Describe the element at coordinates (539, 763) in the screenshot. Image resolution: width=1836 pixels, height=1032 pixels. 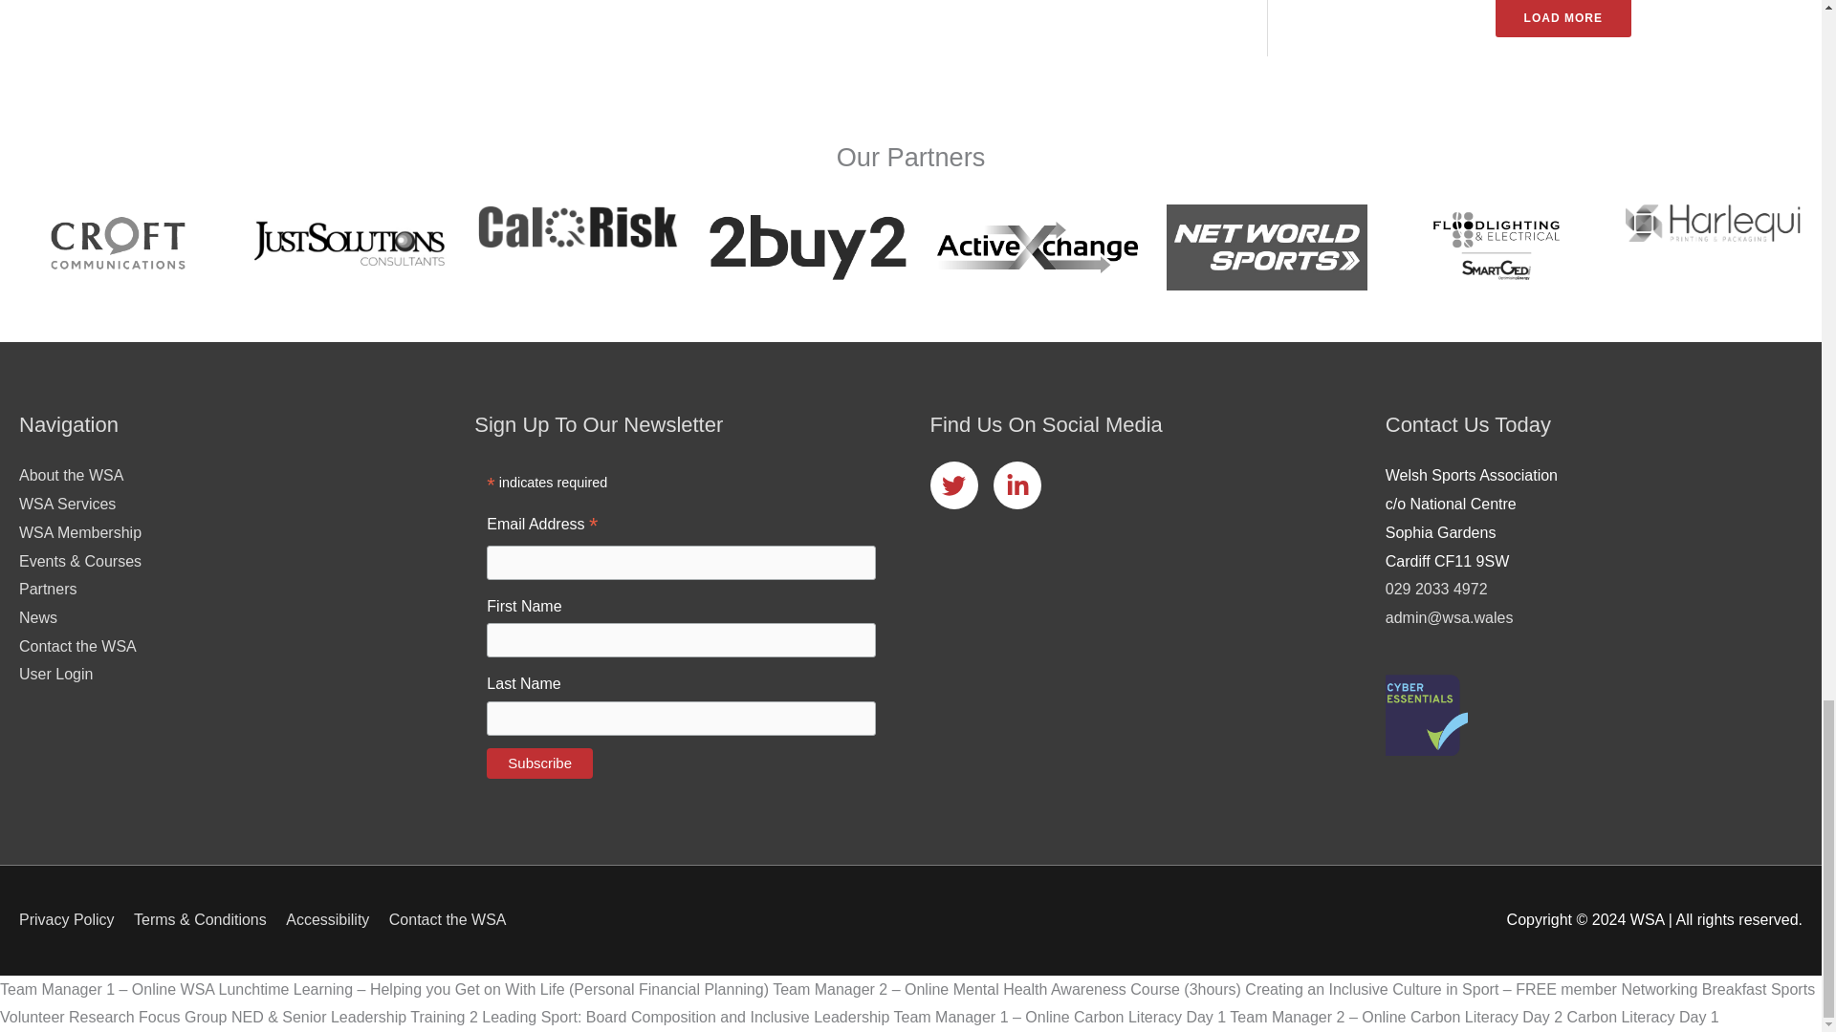
I see `Subscribe` at that location.